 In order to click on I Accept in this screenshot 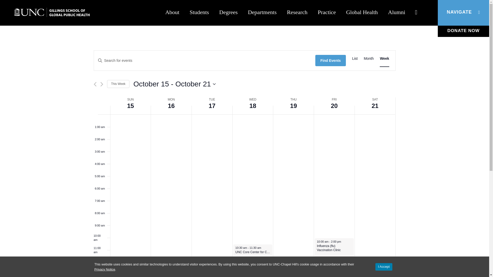, I will do `click(384, 267)`.